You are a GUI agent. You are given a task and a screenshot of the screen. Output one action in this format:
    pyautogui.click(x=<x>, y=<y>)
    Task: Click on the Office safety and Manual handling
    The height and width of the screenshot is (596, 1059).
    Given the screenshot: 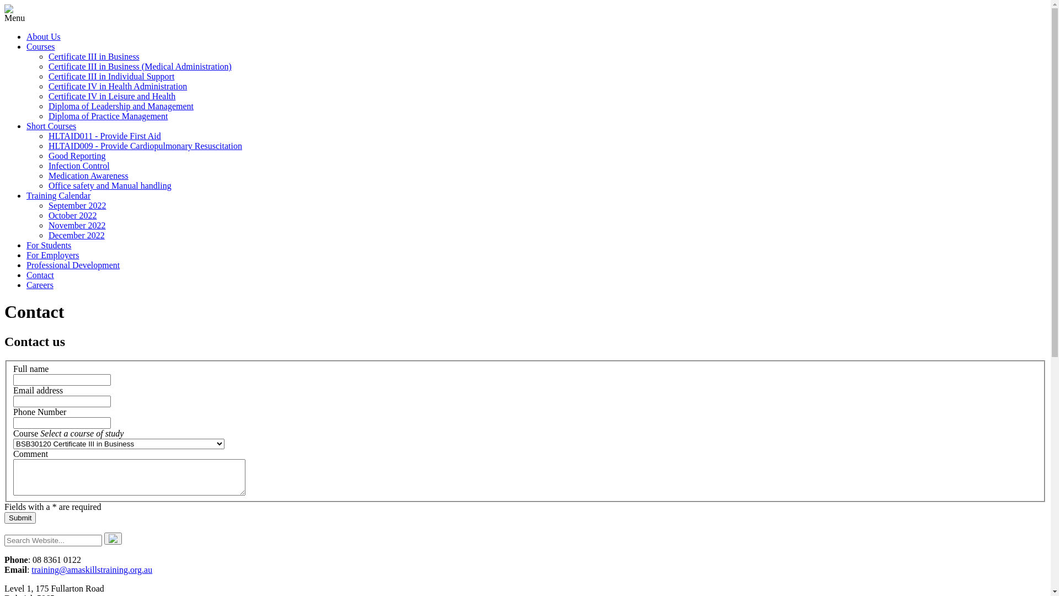 What is the action you would take?
    pyautogui.click(x=110, y=185)
    